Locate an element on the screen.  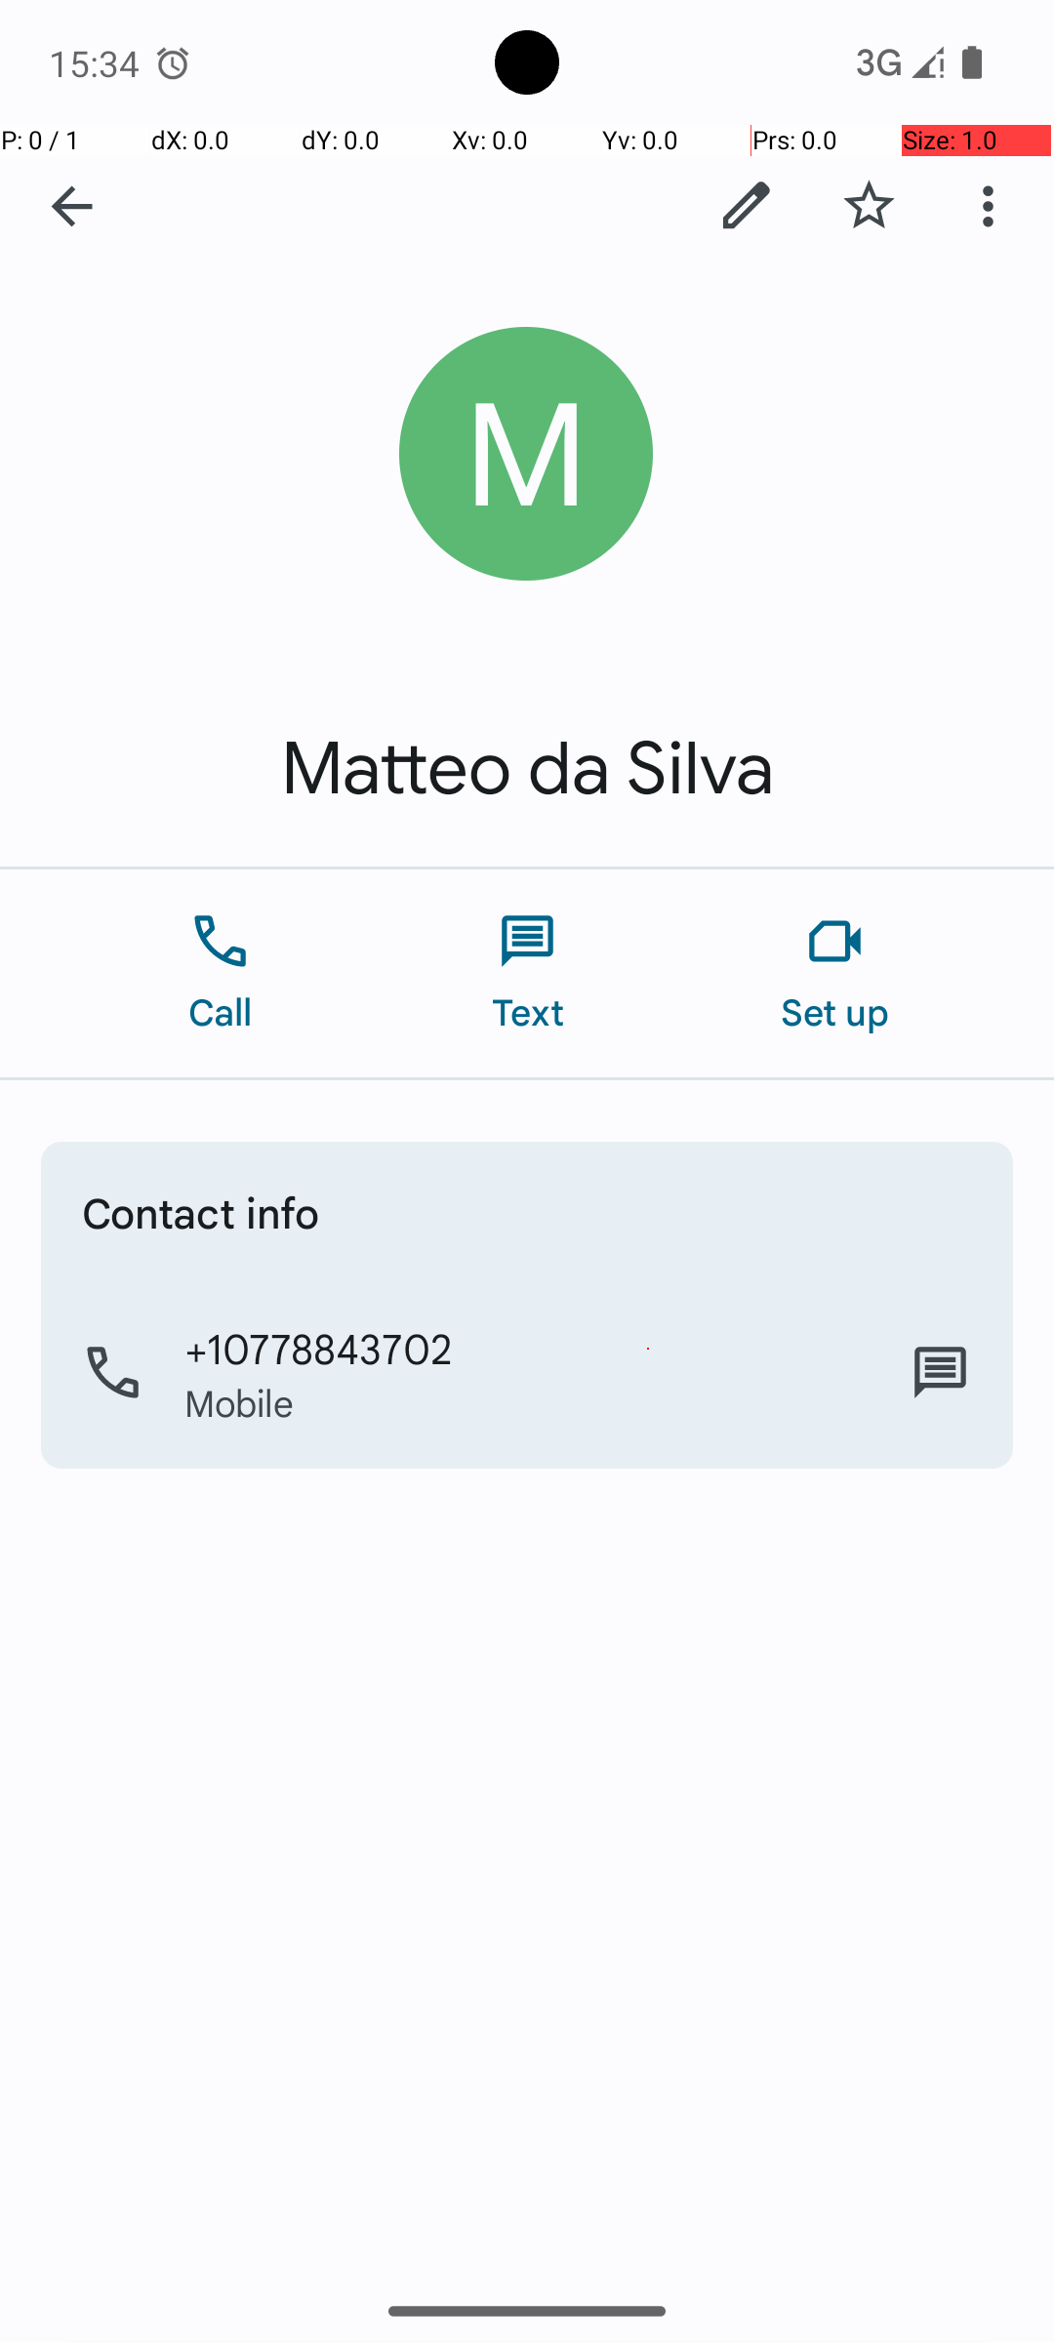
+10778843702 is located at coordinates (318, 1348).